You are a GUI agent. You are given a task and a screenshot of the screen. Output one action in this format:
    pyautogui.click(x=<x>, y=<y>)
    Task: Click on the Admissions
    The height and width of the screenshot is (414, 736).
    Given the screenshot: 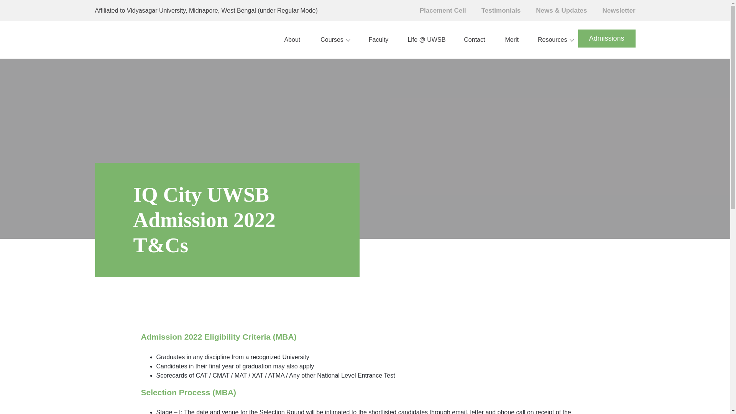 What is the action you would take?
    pyautogui.click(x=606, y=38)
    